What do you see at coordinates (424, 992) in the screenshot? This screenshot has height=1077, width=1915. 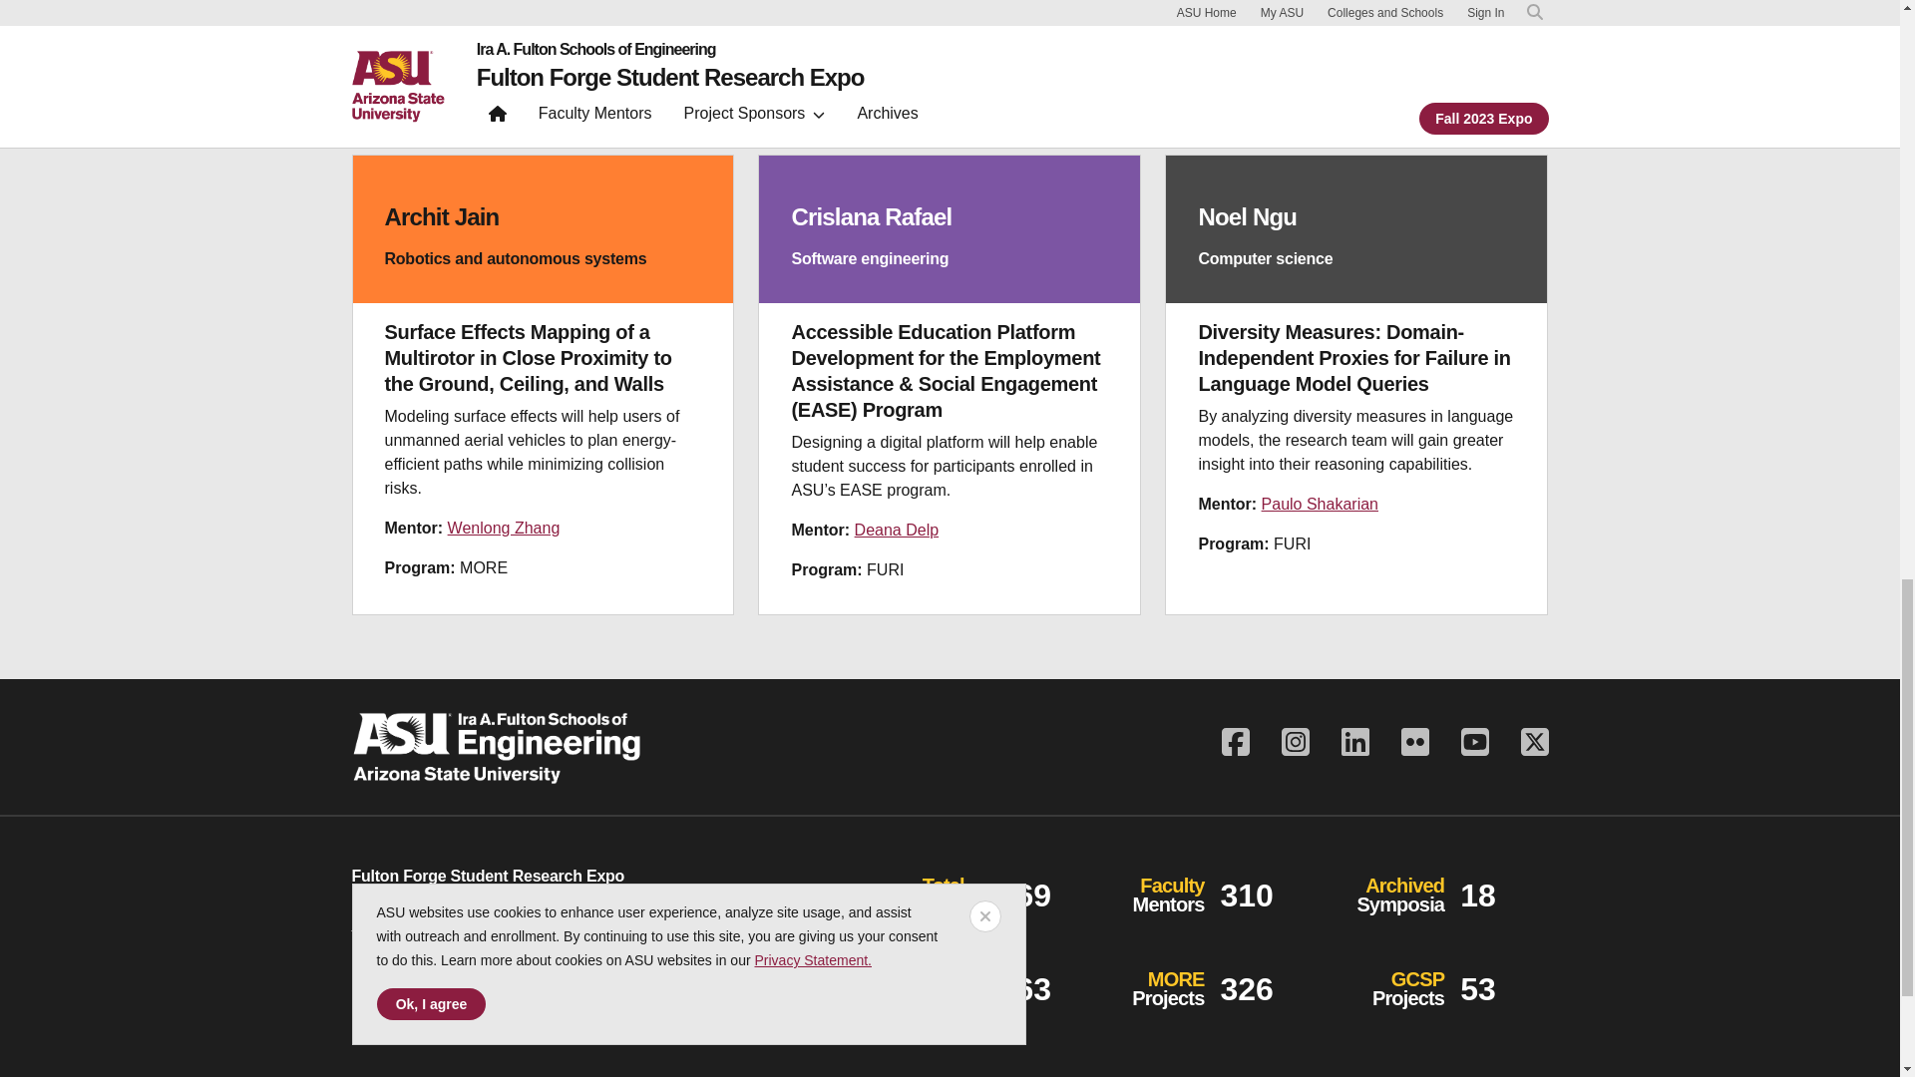 I see `Contribute` at bounding box center [424, 992].